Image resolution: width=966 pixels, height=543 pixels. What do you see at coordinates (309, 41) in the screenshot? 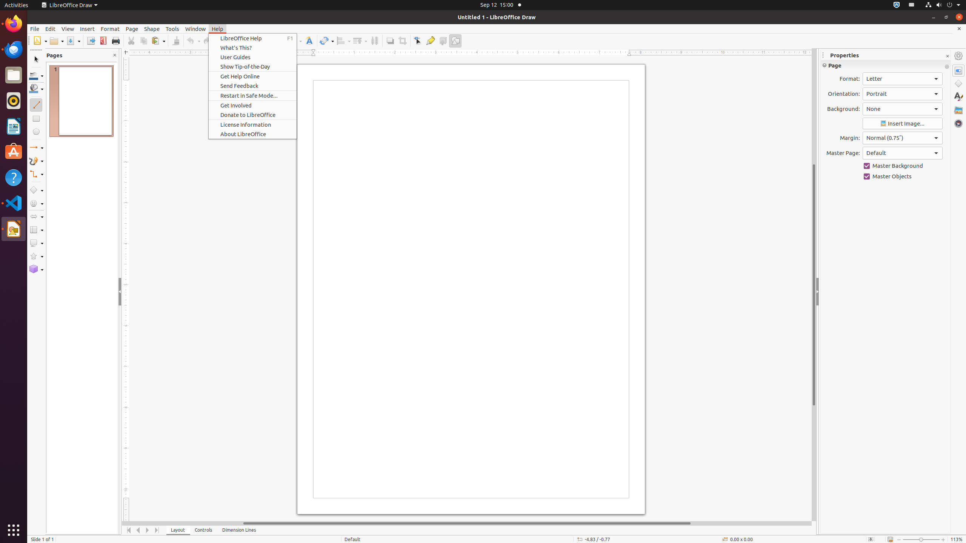
I see `Fontwork Style` at bounding box center [309, 41].